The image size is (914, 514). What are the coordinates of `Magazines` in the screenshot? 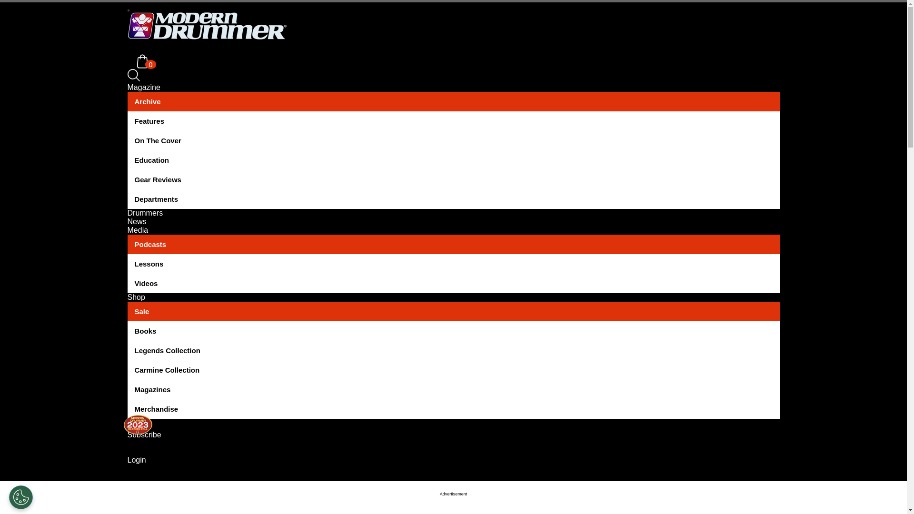 It's located at (453, 389).